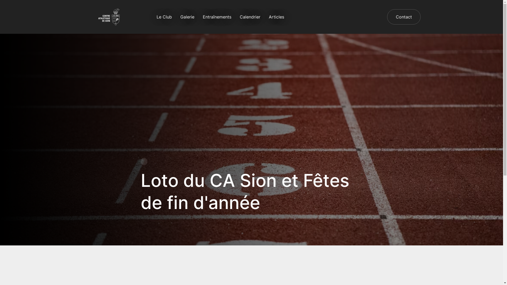  Describe the element at coordinates (187, 17) in the screenshot. I see `Galerie` at that location.